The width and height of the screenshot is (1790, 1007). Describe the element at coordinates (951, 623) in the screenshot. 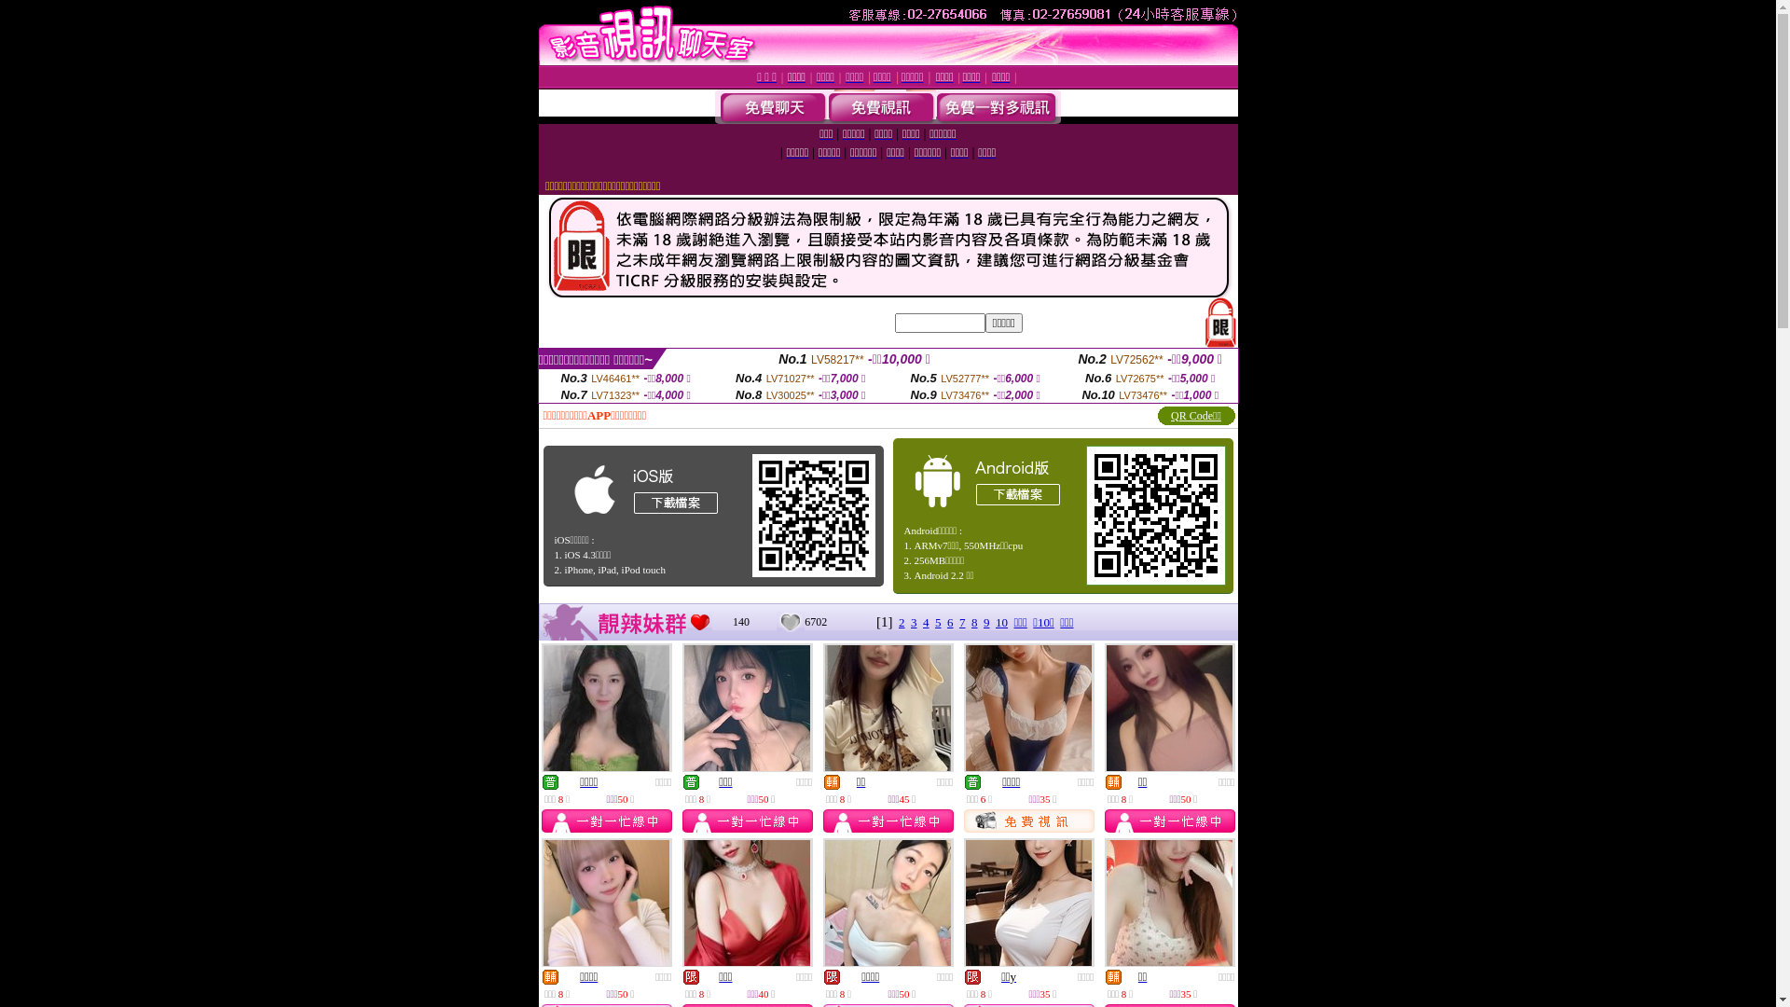

I see `6` at that location.